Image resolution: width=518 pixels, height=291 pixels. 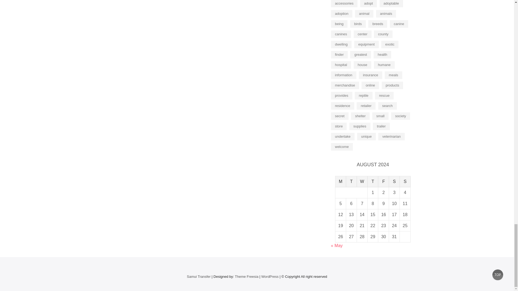 I want to click on Friday, so click(x=383, y=182).